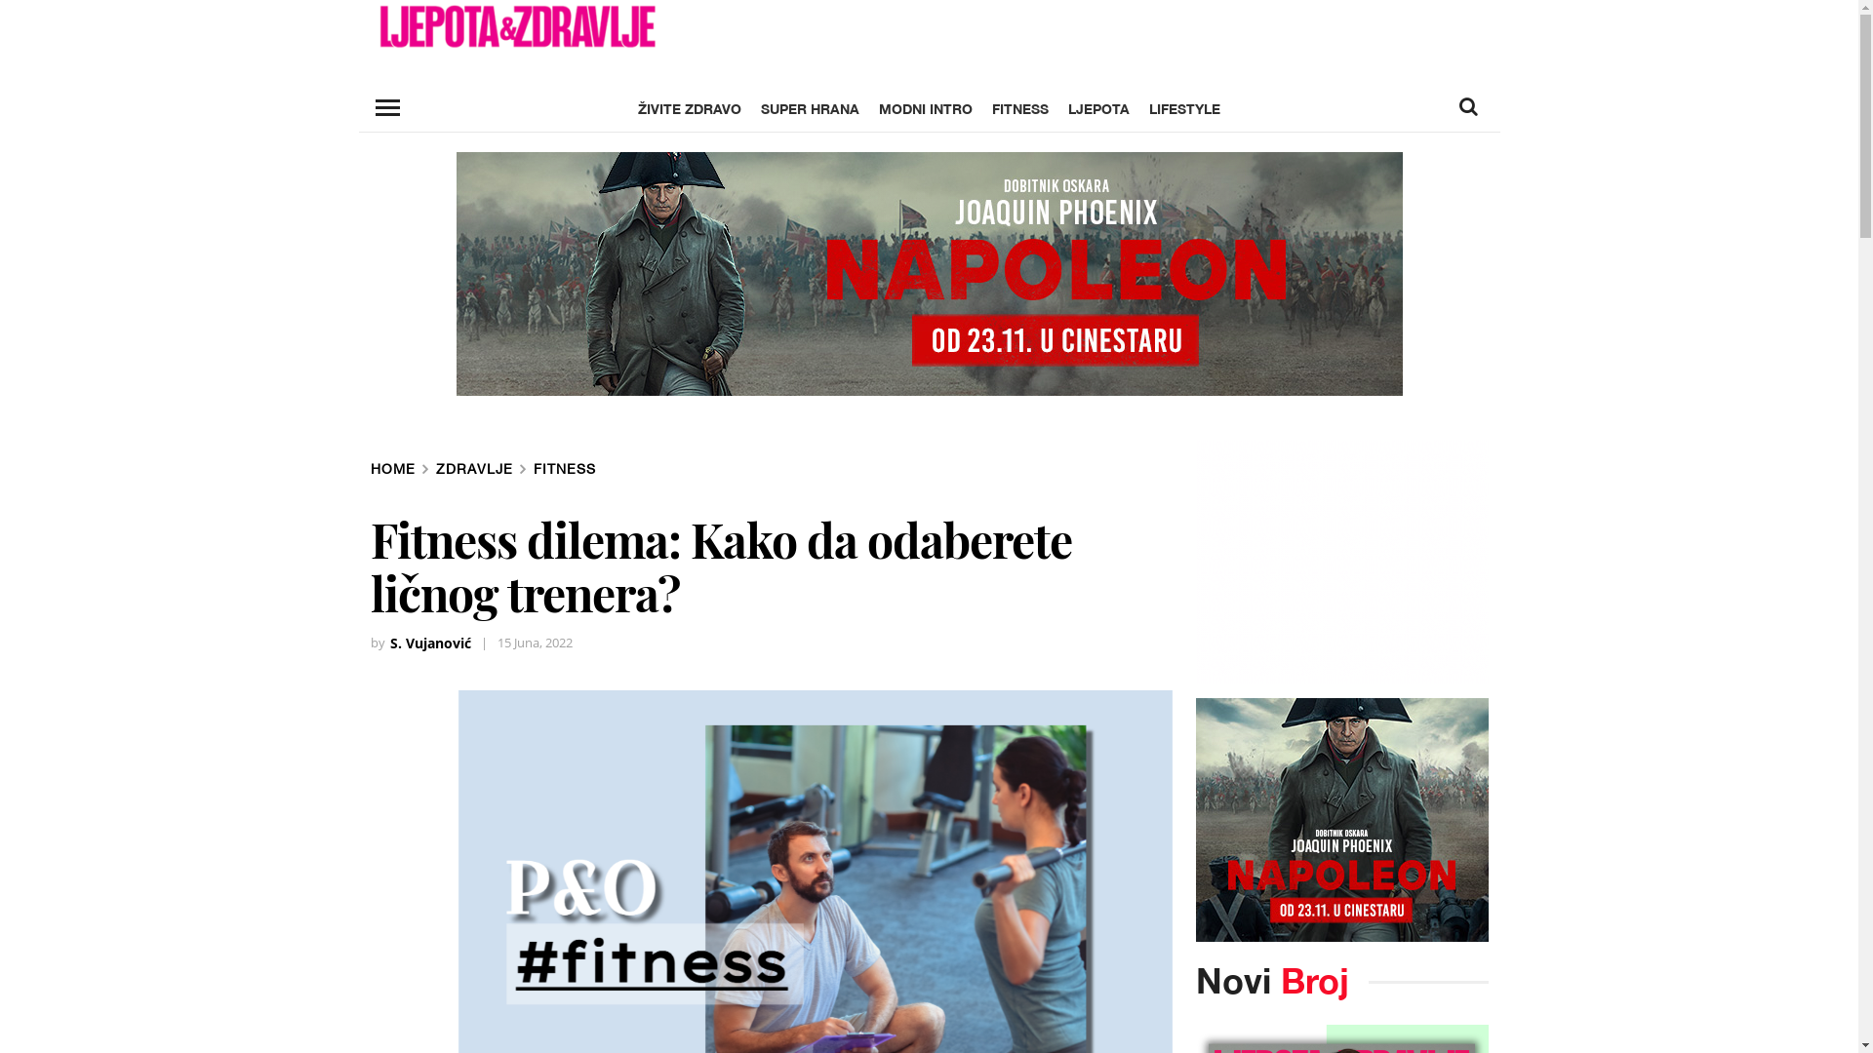 This screenshot has width=1873, height=1053. I want to click on 3rd party ad content, so click(1342, 562).